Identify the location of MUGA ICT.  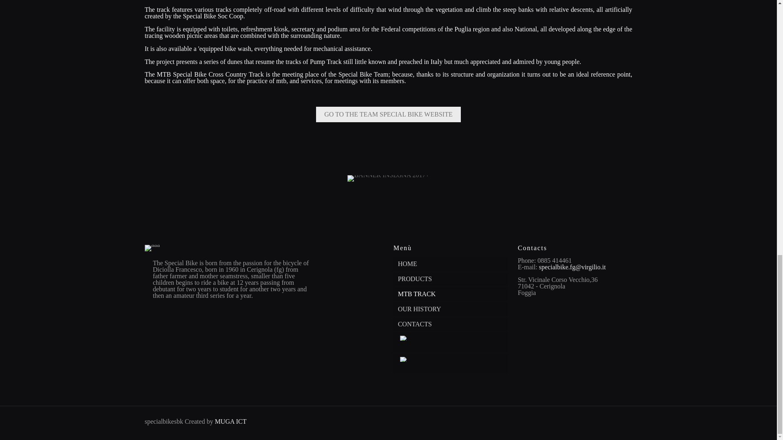
(230, 421).